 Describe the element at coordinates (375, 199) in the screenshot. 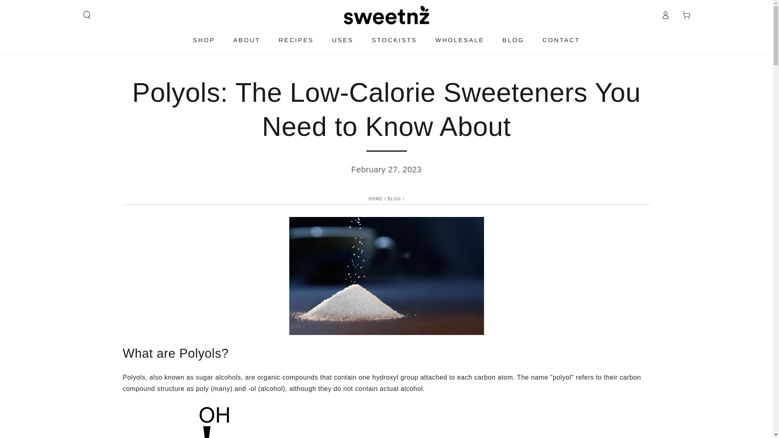

I see `Back to the frontpage` at that location.